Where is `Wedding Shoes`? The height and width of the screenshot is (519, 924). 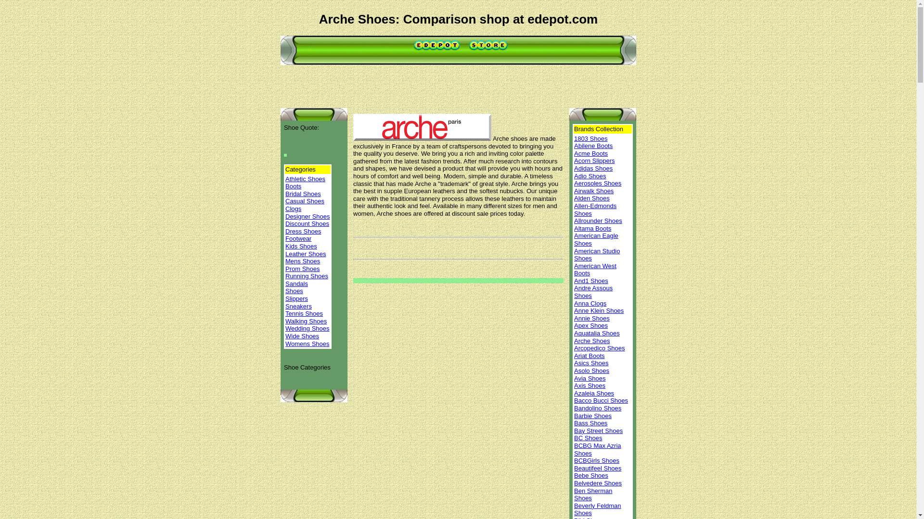
Wedding Shoes is located at coordinates (308, 329).